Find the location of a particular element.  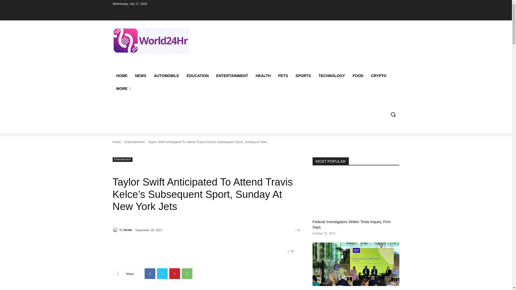

Pinterest is located at coordinates (175, 273).